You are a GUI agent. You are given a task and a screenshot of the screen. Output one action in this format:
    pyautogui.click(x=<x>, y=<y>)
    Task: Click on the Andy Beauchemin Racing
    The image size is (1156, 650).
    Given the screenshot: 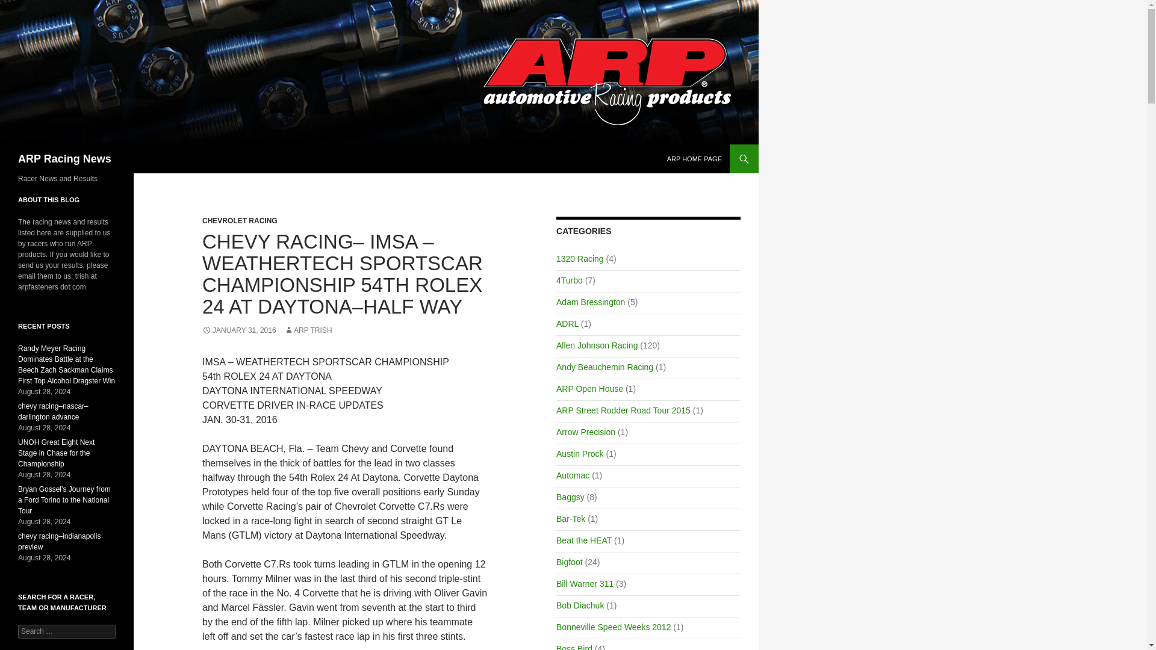 What is the action you would take?
    pyautogui.click(x=604, y=367)
    